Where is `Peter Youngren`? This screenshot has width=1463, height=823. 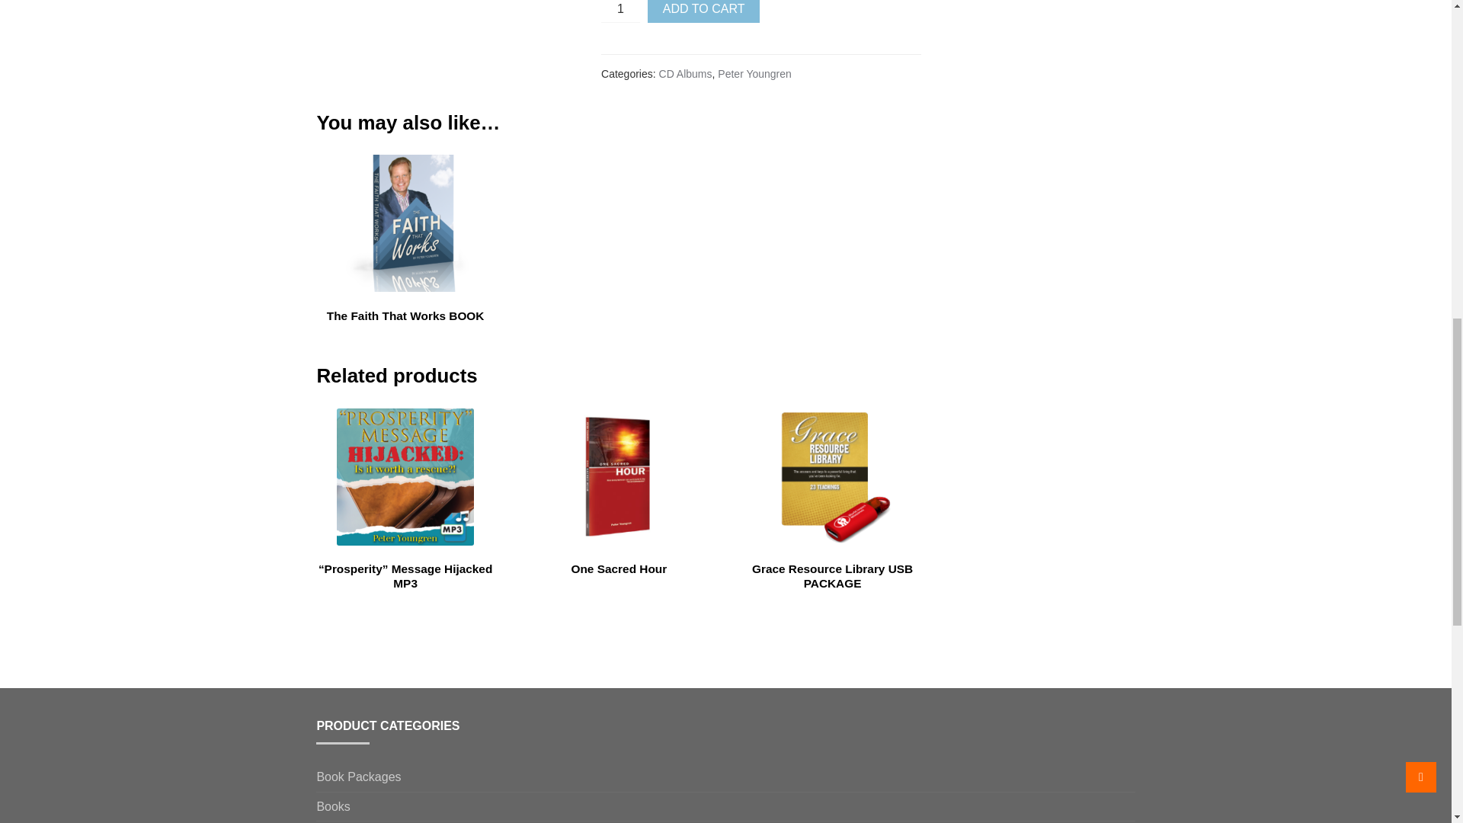
Peter Youngren is located at coordinates (754, 73).